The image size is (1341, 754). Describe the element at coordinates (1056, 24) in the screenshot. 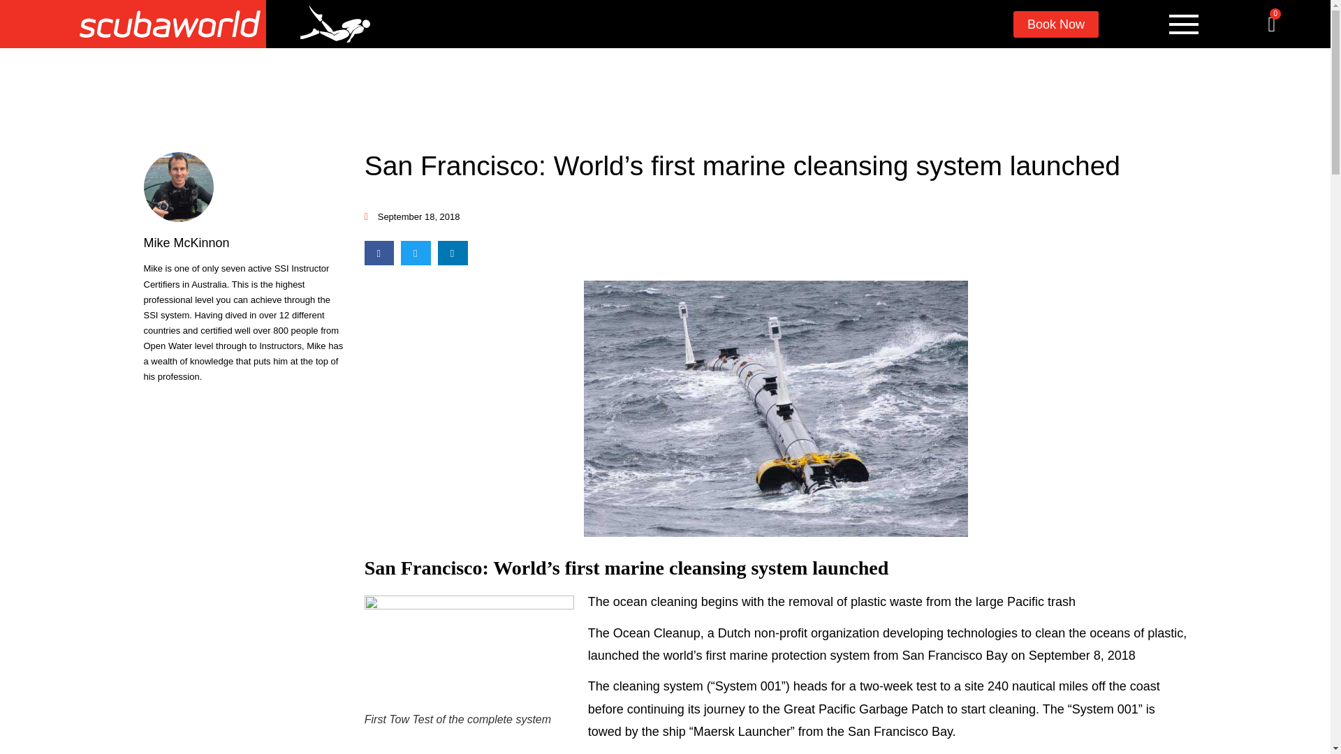

I see `Book Now` at that location.